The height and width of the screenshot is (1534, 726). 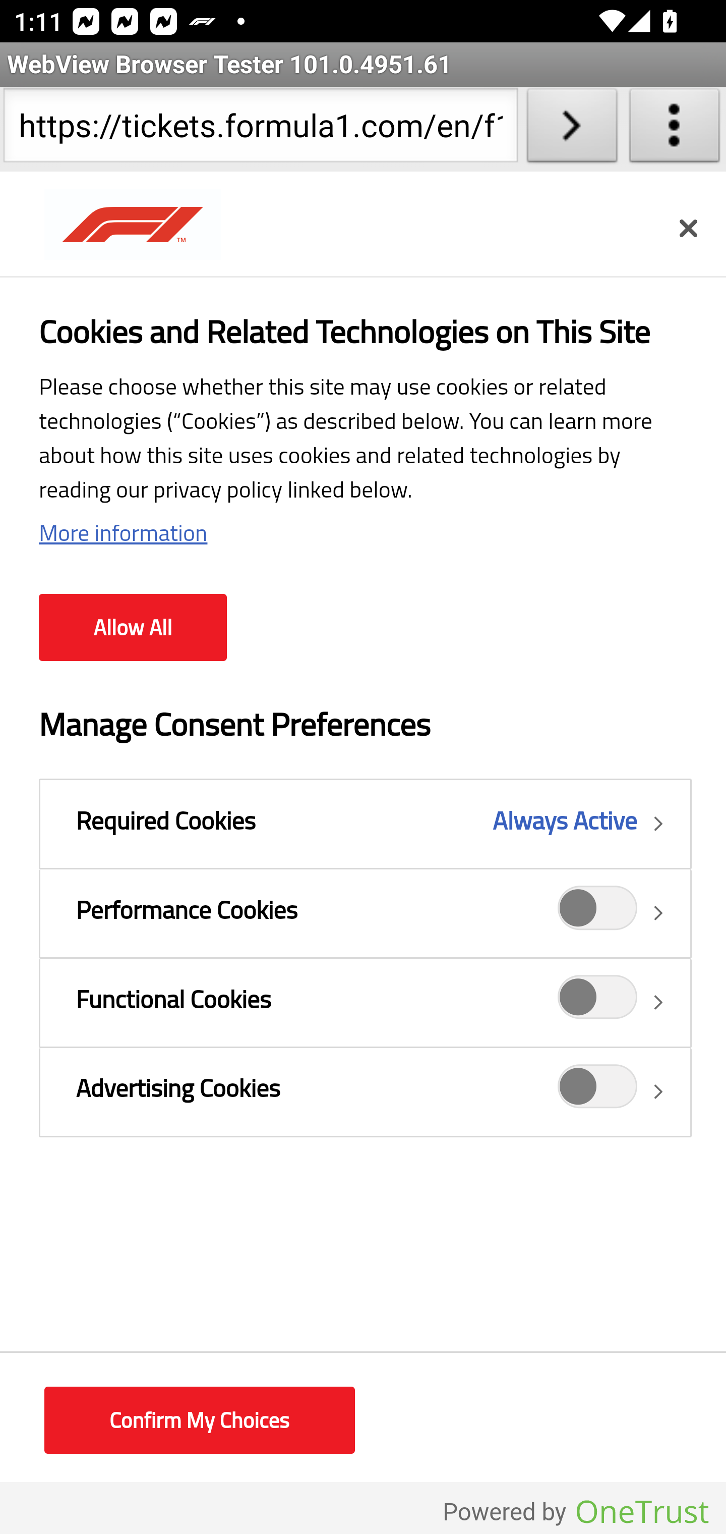 I want to click on Functional Cookies, so click(x=598, y=1002).